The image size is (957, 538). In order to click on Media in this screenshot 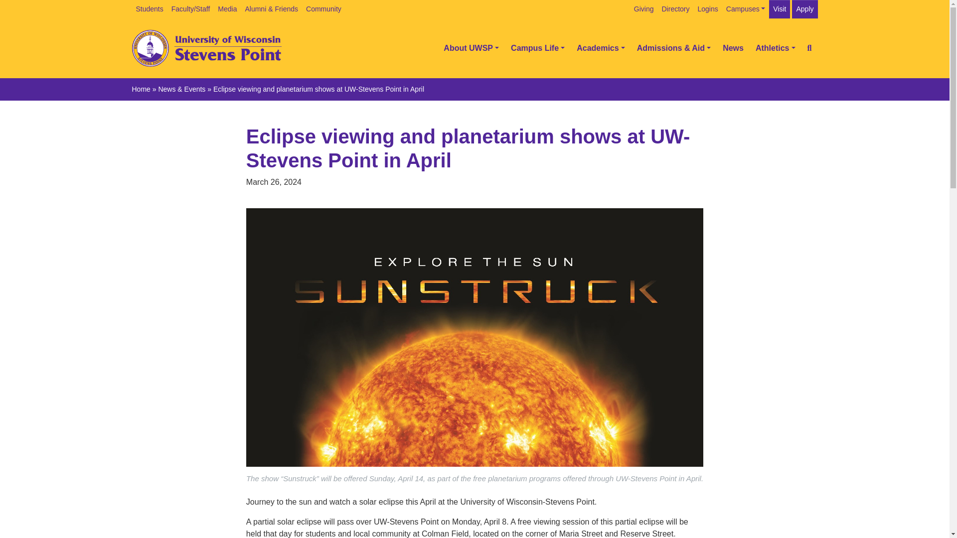, I will do `click(227, 9)`.